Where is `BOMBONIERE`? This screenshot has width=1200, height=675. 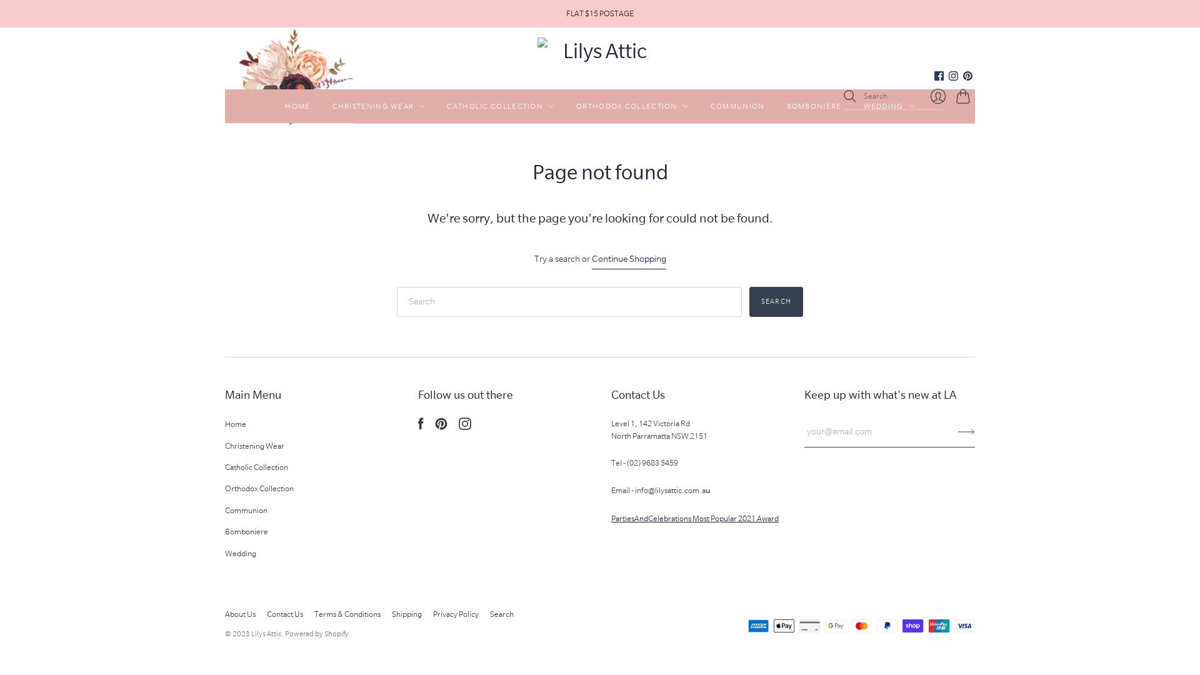
BOMBONIERE is located at coordinates (814, 106).